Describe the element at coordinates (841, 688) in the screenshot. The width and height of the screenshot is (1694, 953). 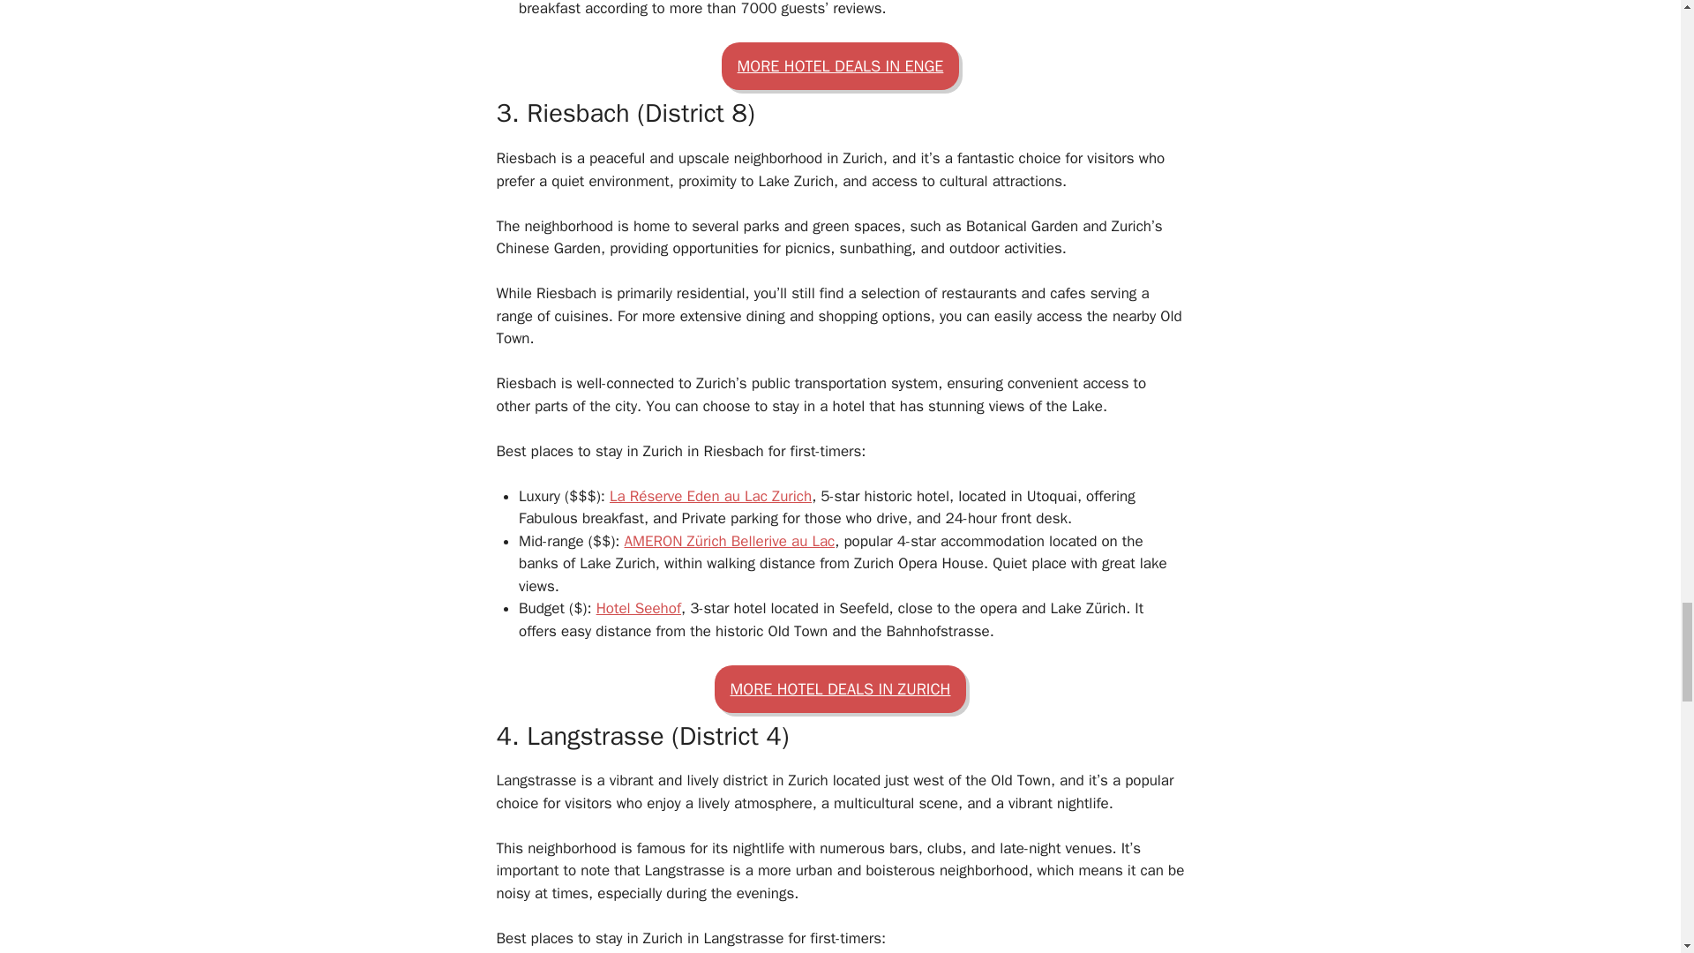
I see `MORE HOTEL DEALS IN ZURICH` at that location.